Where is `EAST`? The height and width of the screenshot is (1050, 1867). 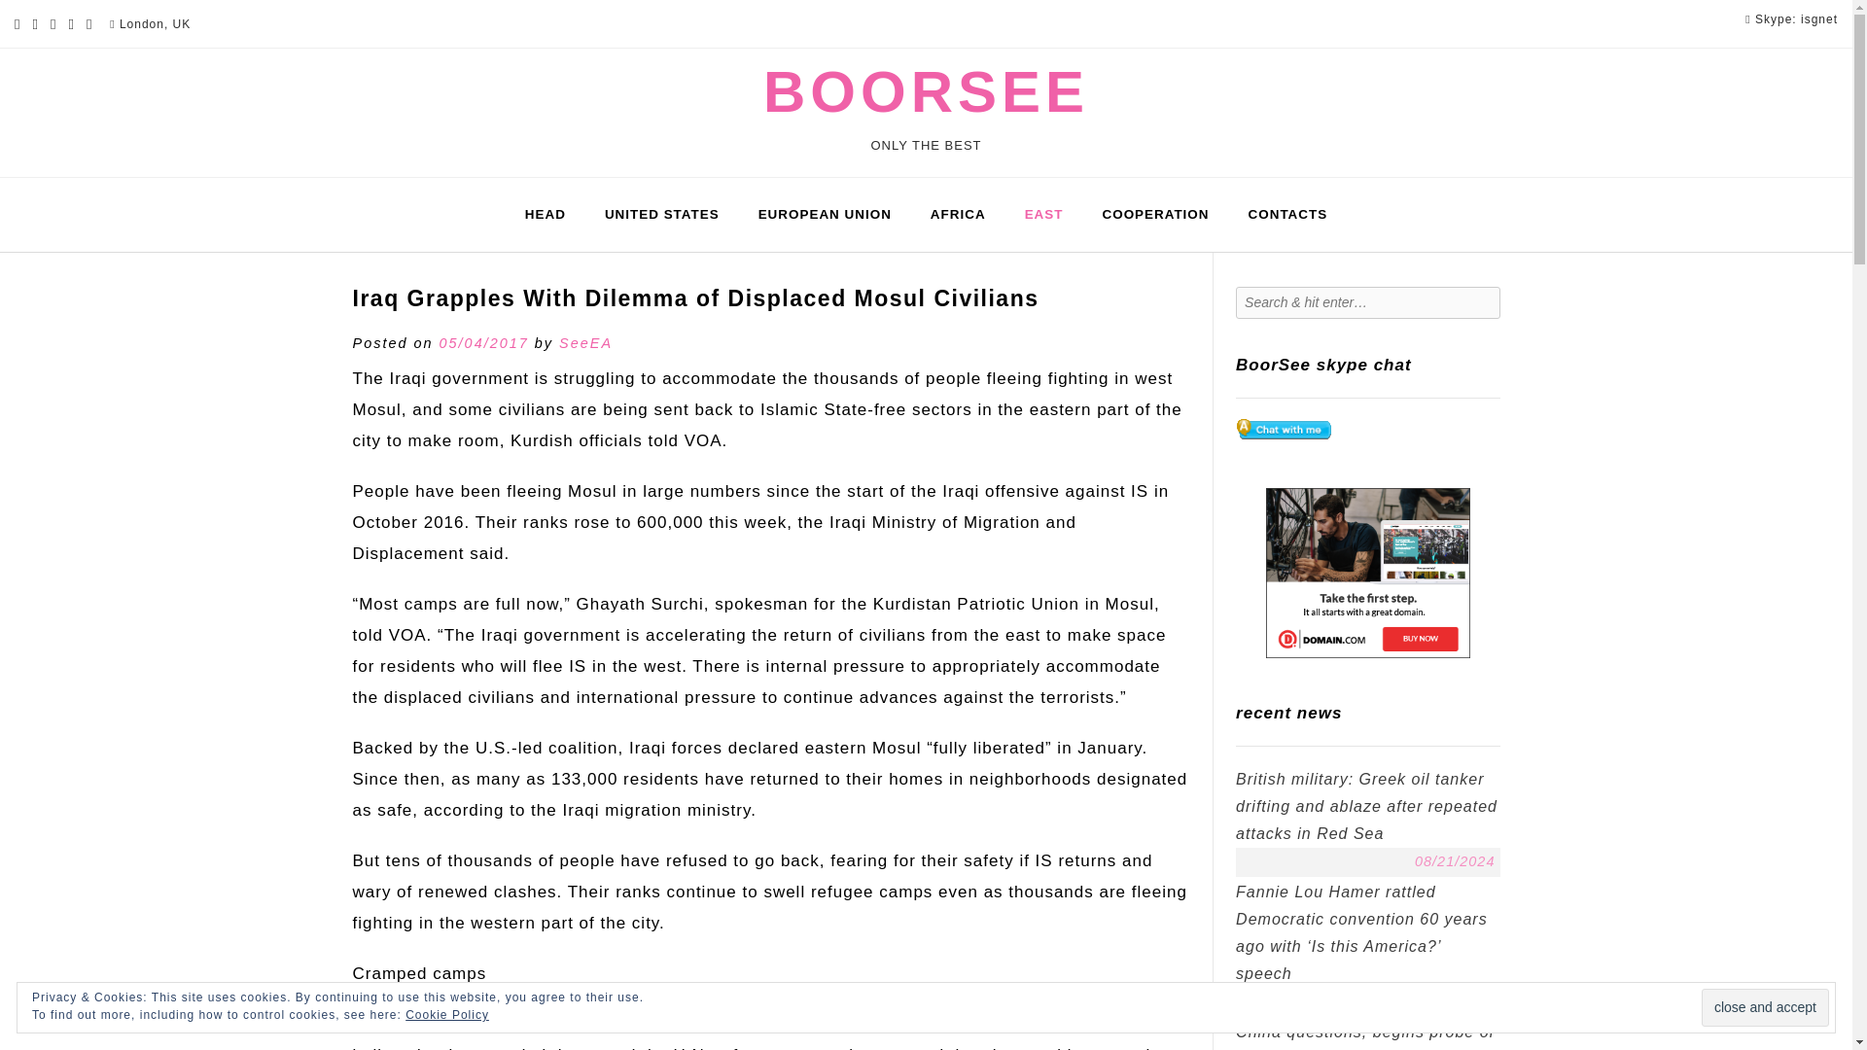
EAST is located at coordinates (1044, 215).